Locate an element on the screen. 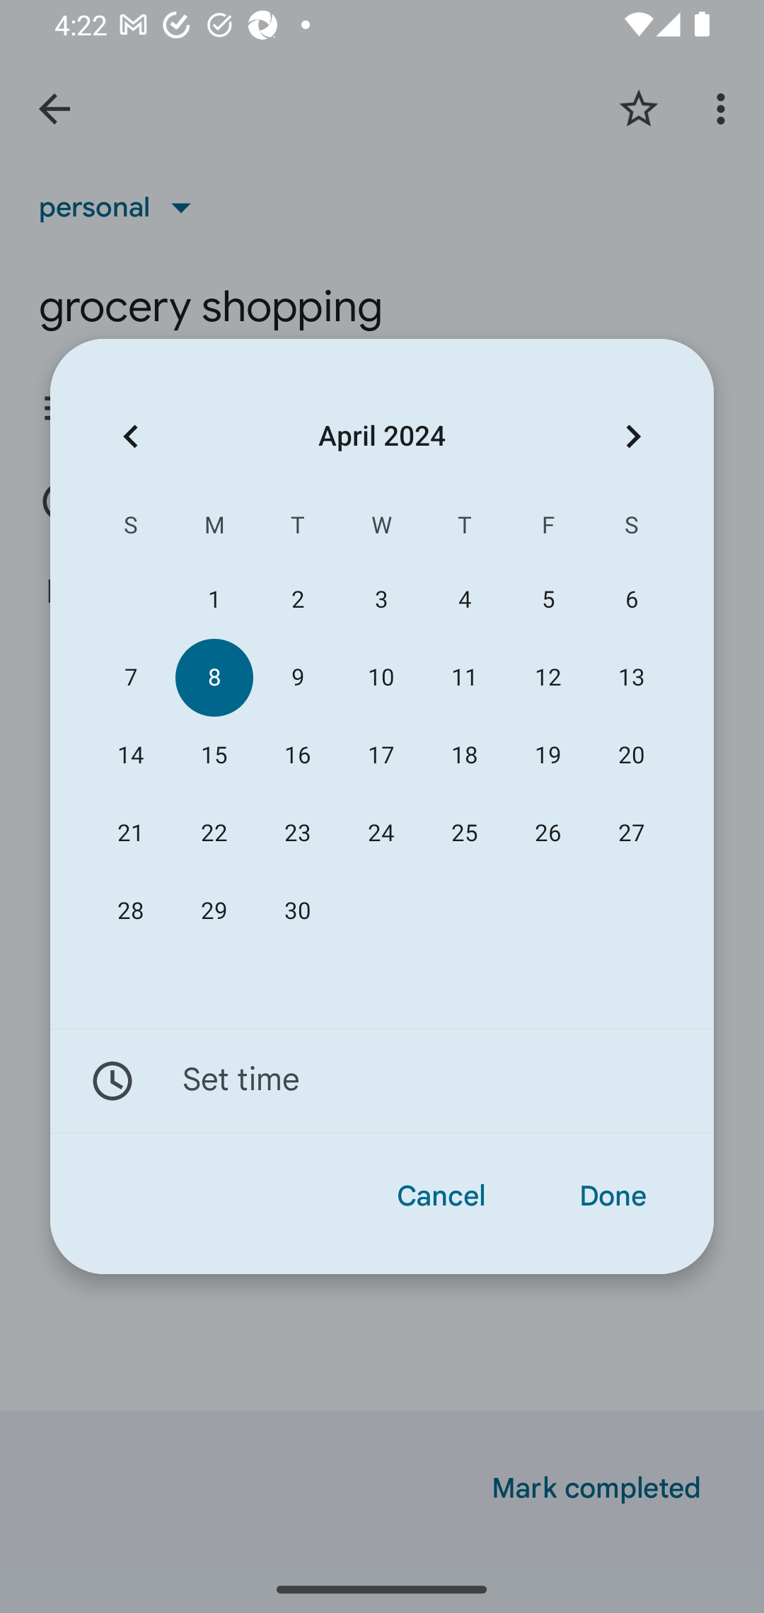  27 27 April 2024 is located at coordinates (631, 833).